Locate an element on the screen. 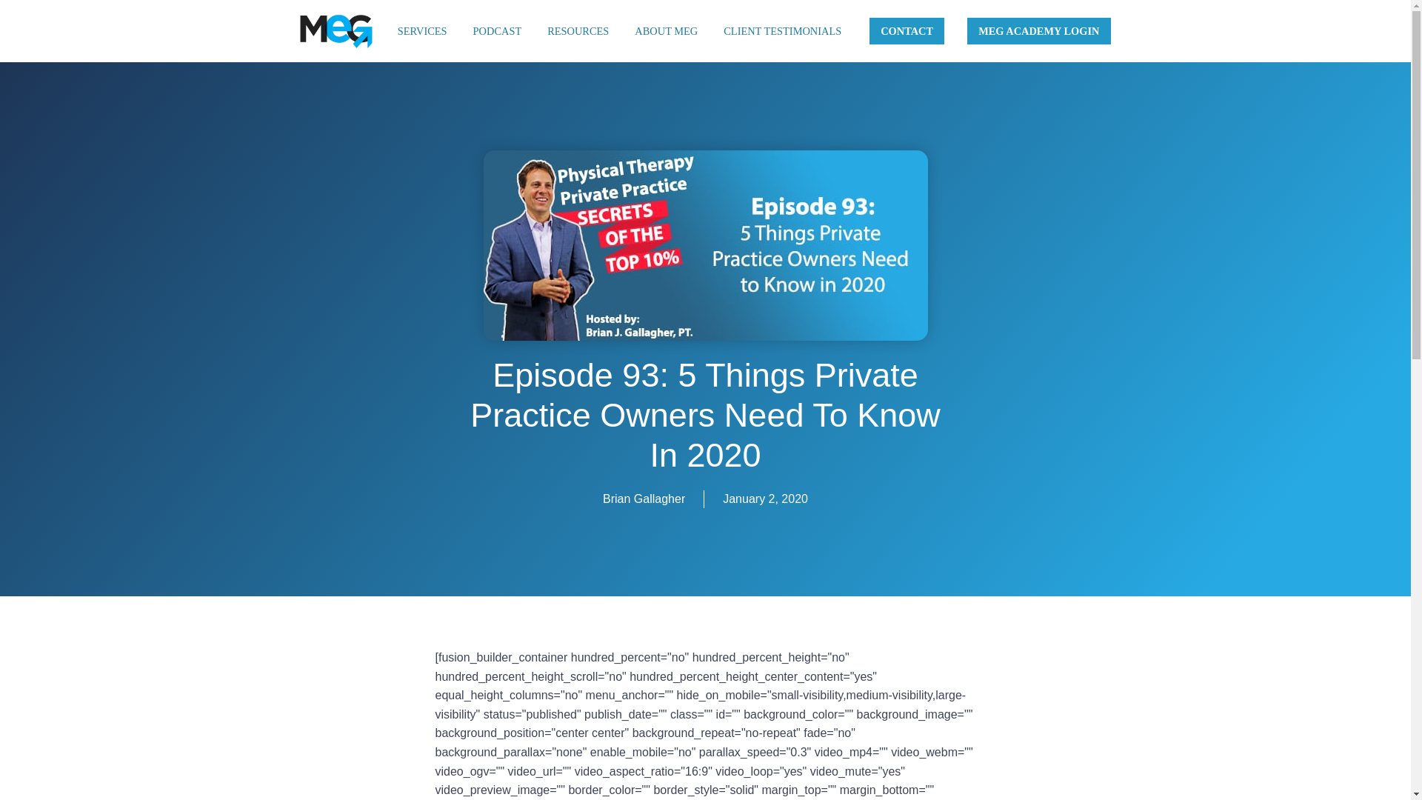  RESOURCES is located at coordinates (578, 31).